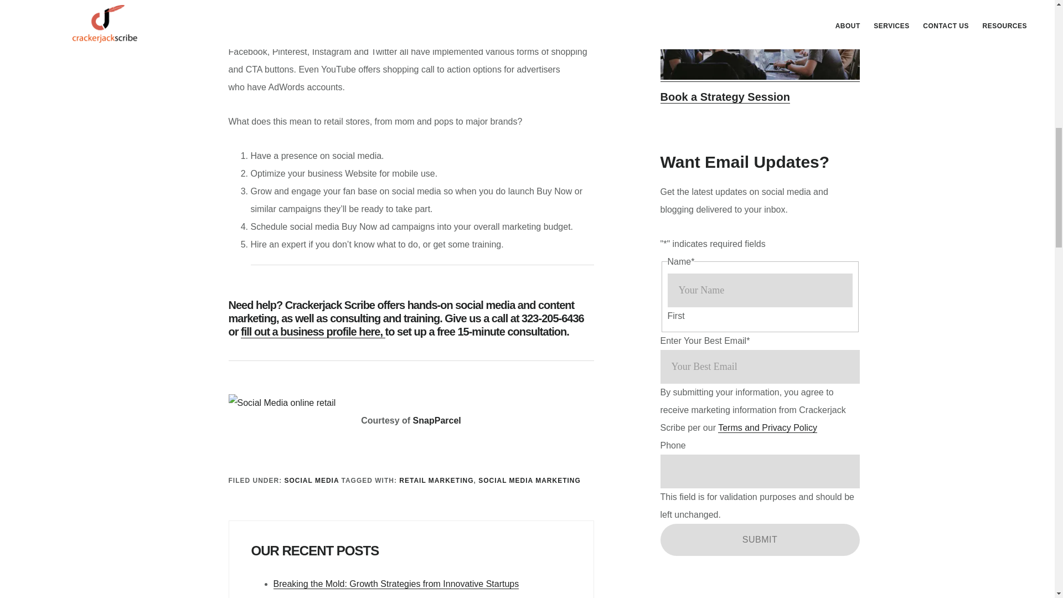 The height and width of the screenshot is (598, 1063). I want to click on SnapParcel, so click(270, 18).